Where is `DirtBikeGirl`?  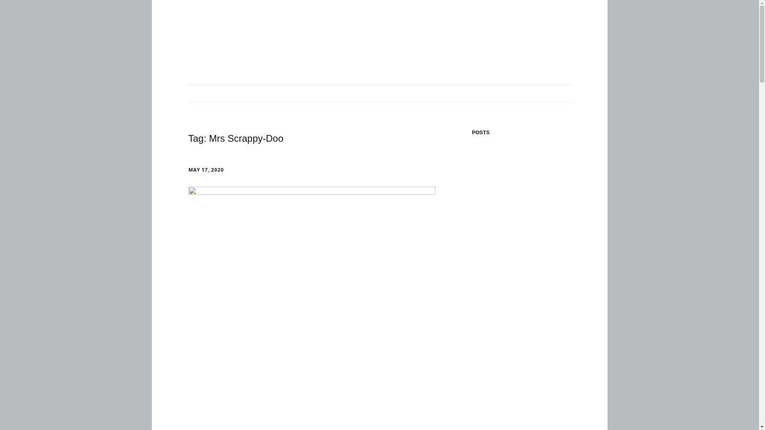
DirtBikeGirl is located at coordinates (308, 94).